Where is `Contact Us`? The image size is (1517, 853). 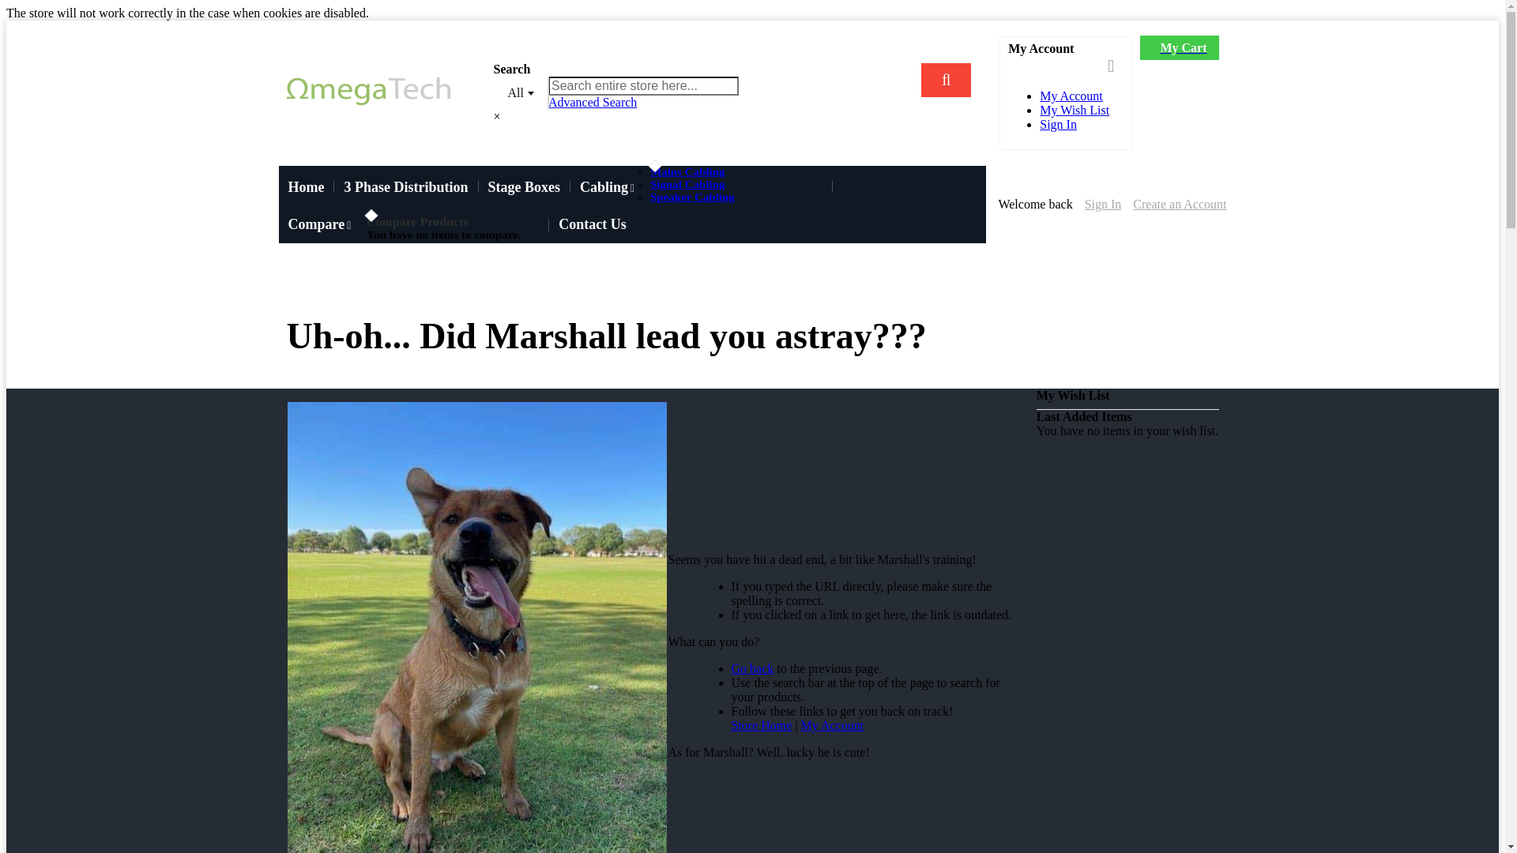 Contact Us is located at coordinates (593, 224).